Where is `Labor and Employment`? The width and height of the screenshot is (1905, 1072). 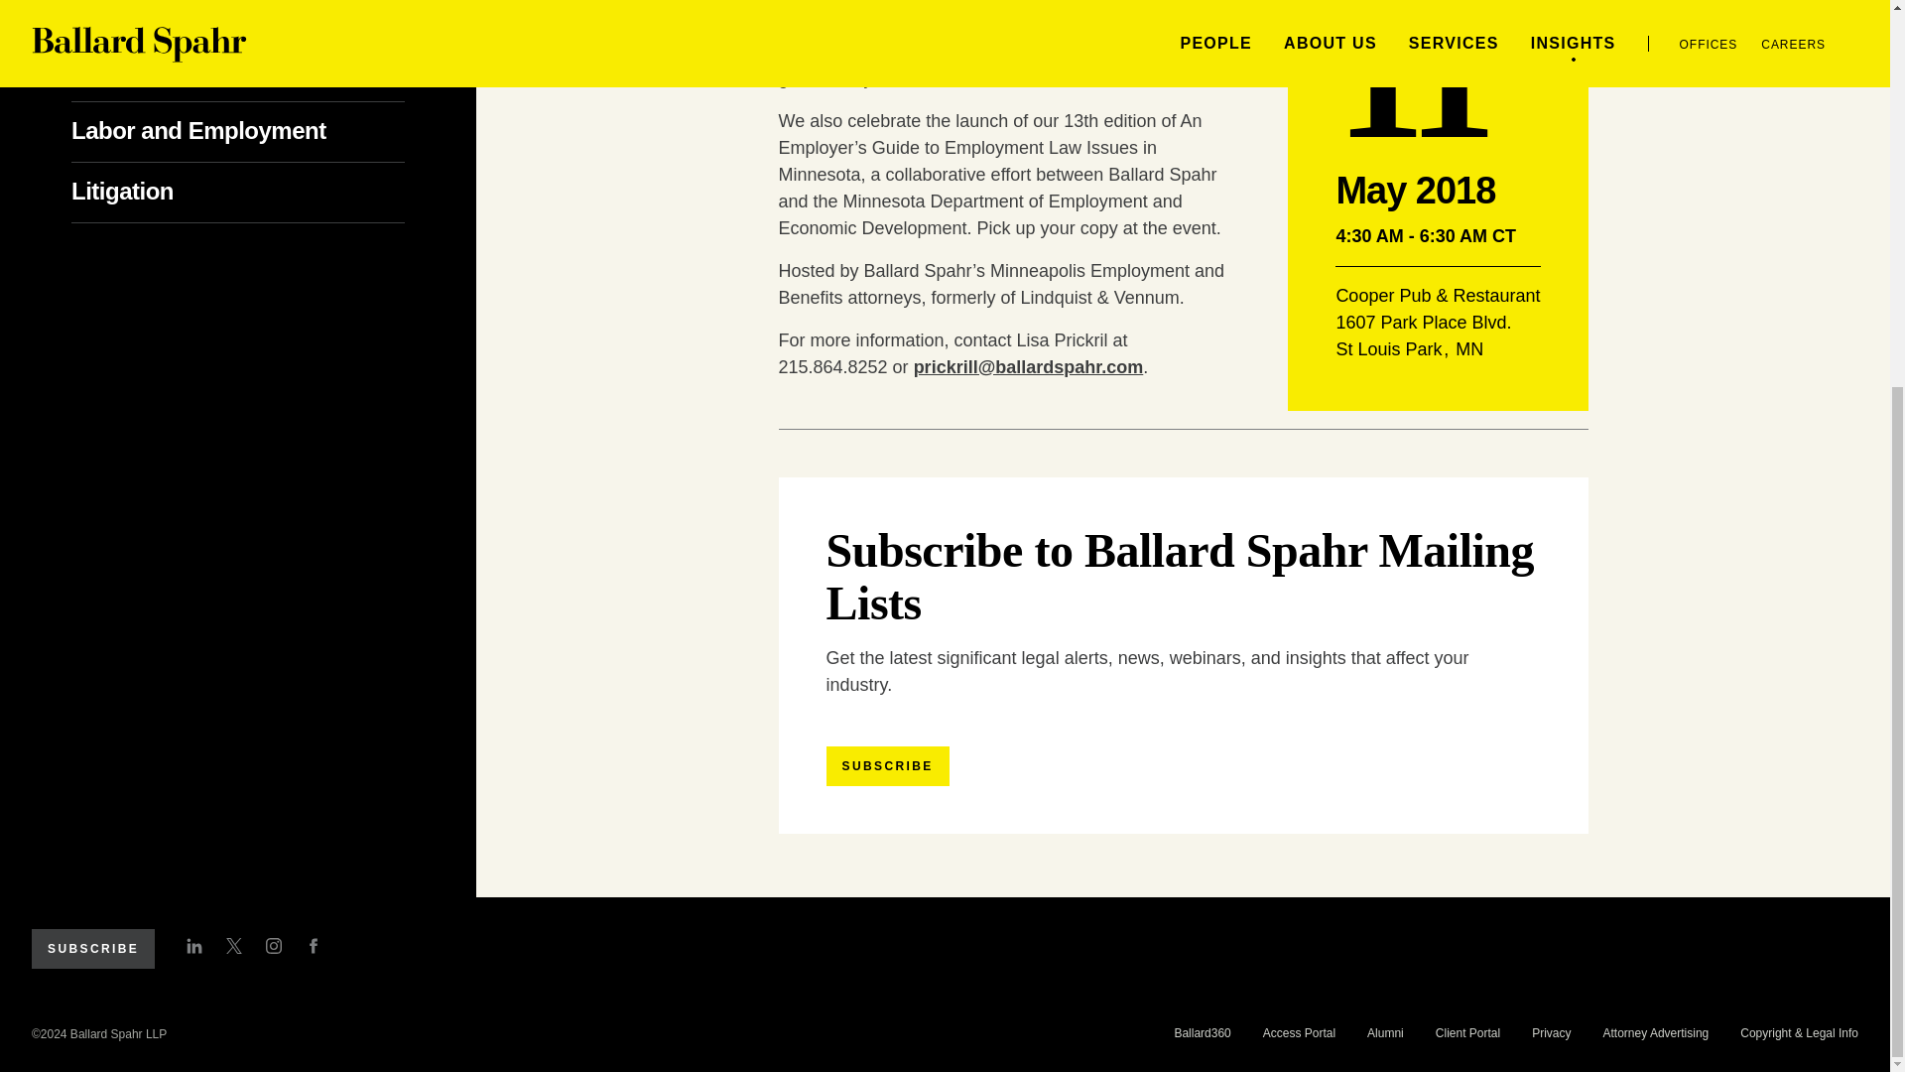
Labor and Employment is located at coordinates (232, 129).